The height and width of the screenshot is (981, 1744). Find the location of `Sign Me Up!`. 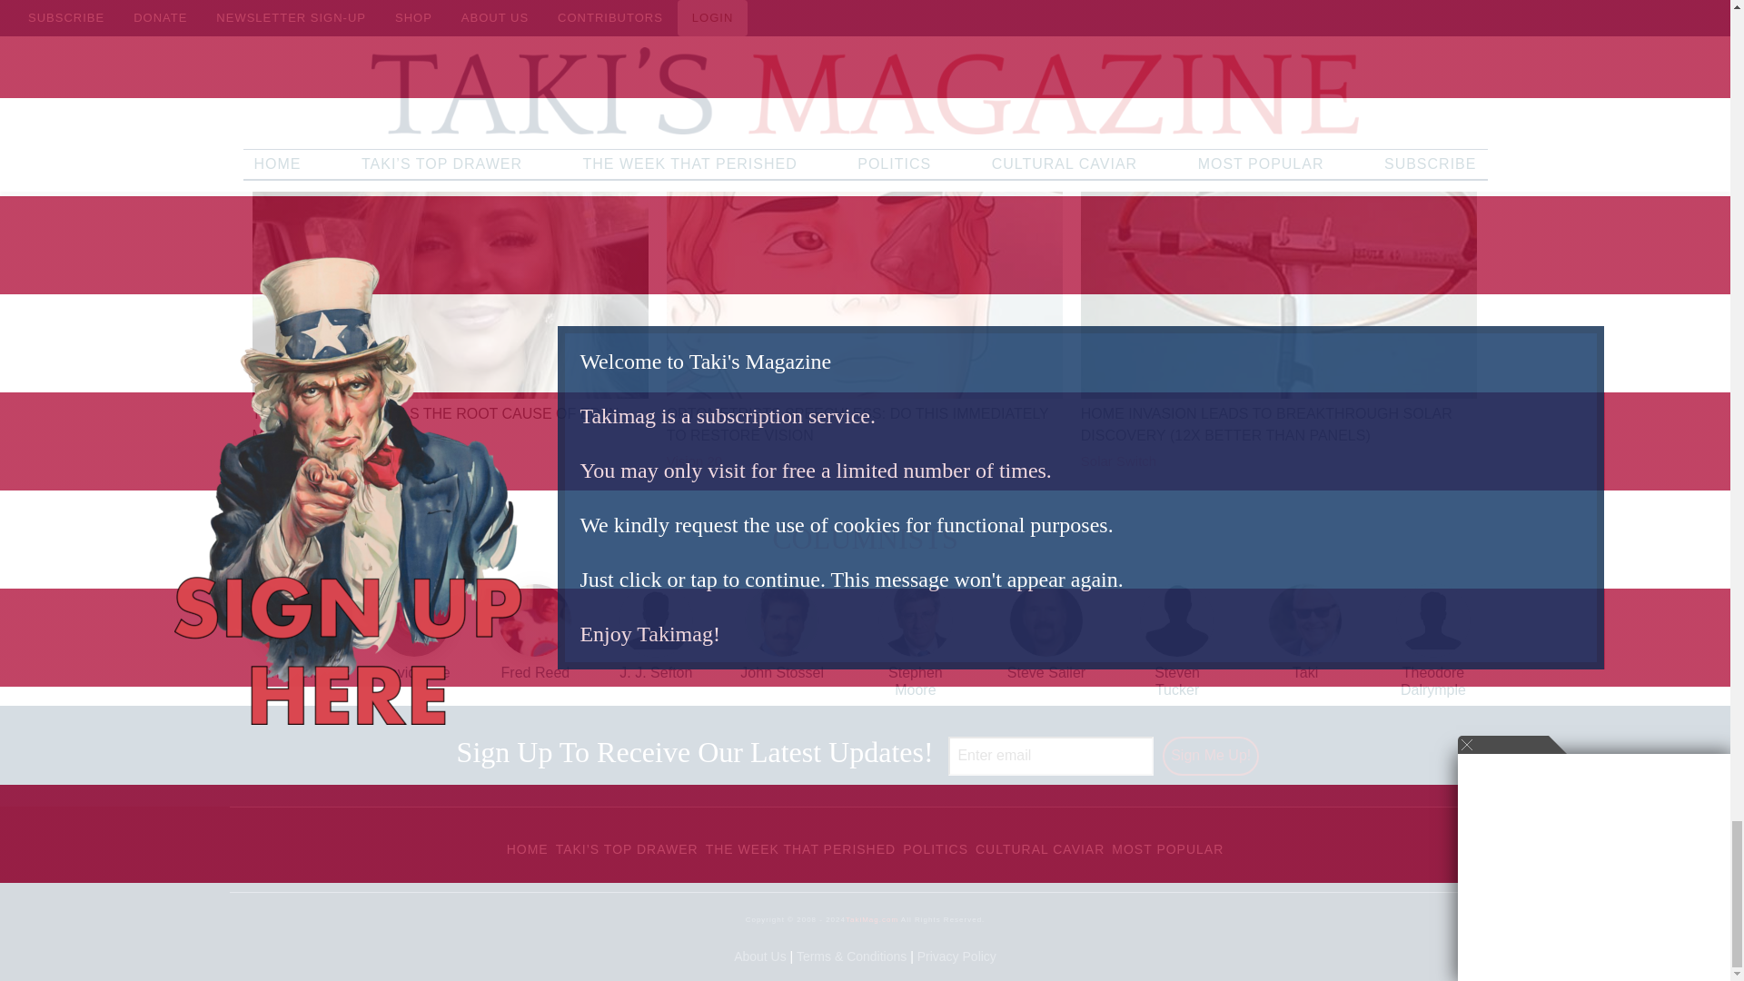

Sign Me Up! is located at coordinates (1211, 756).